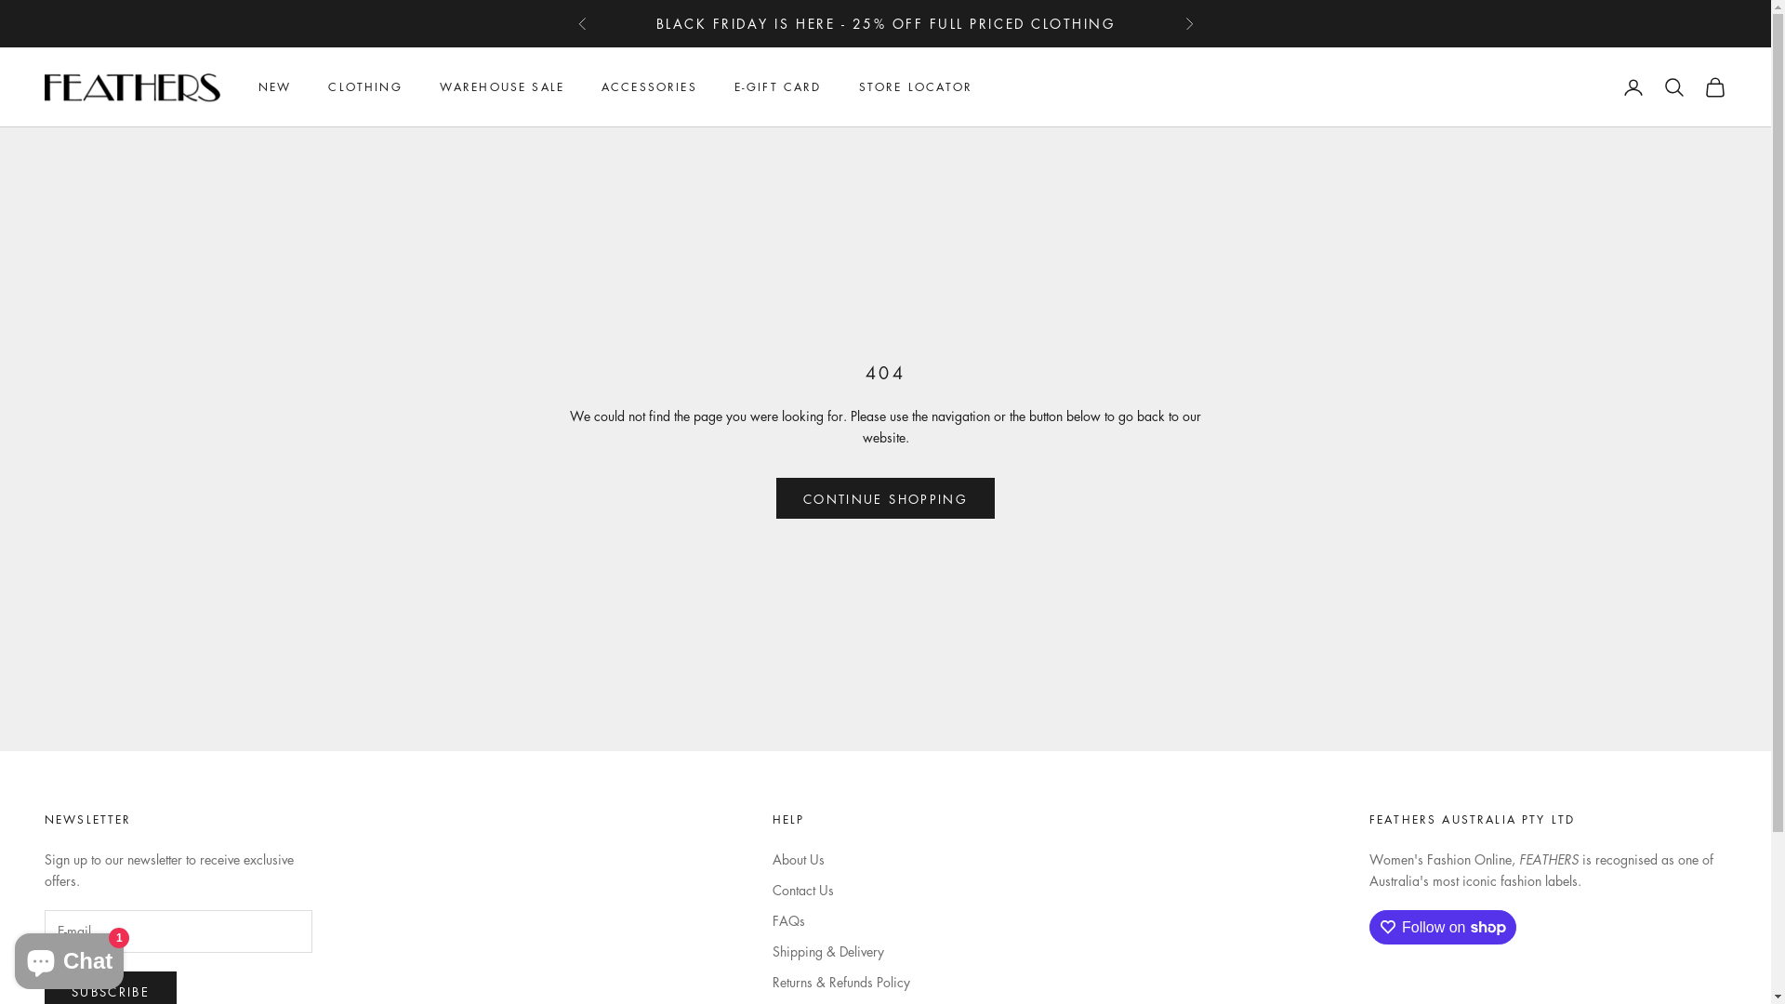 Image resolution: width=1785 pixels, height=1004 pixels. Describe the element at coordinates (133, 87) in the screenshot. I see `Feathers Boutique Online Store` at that location.